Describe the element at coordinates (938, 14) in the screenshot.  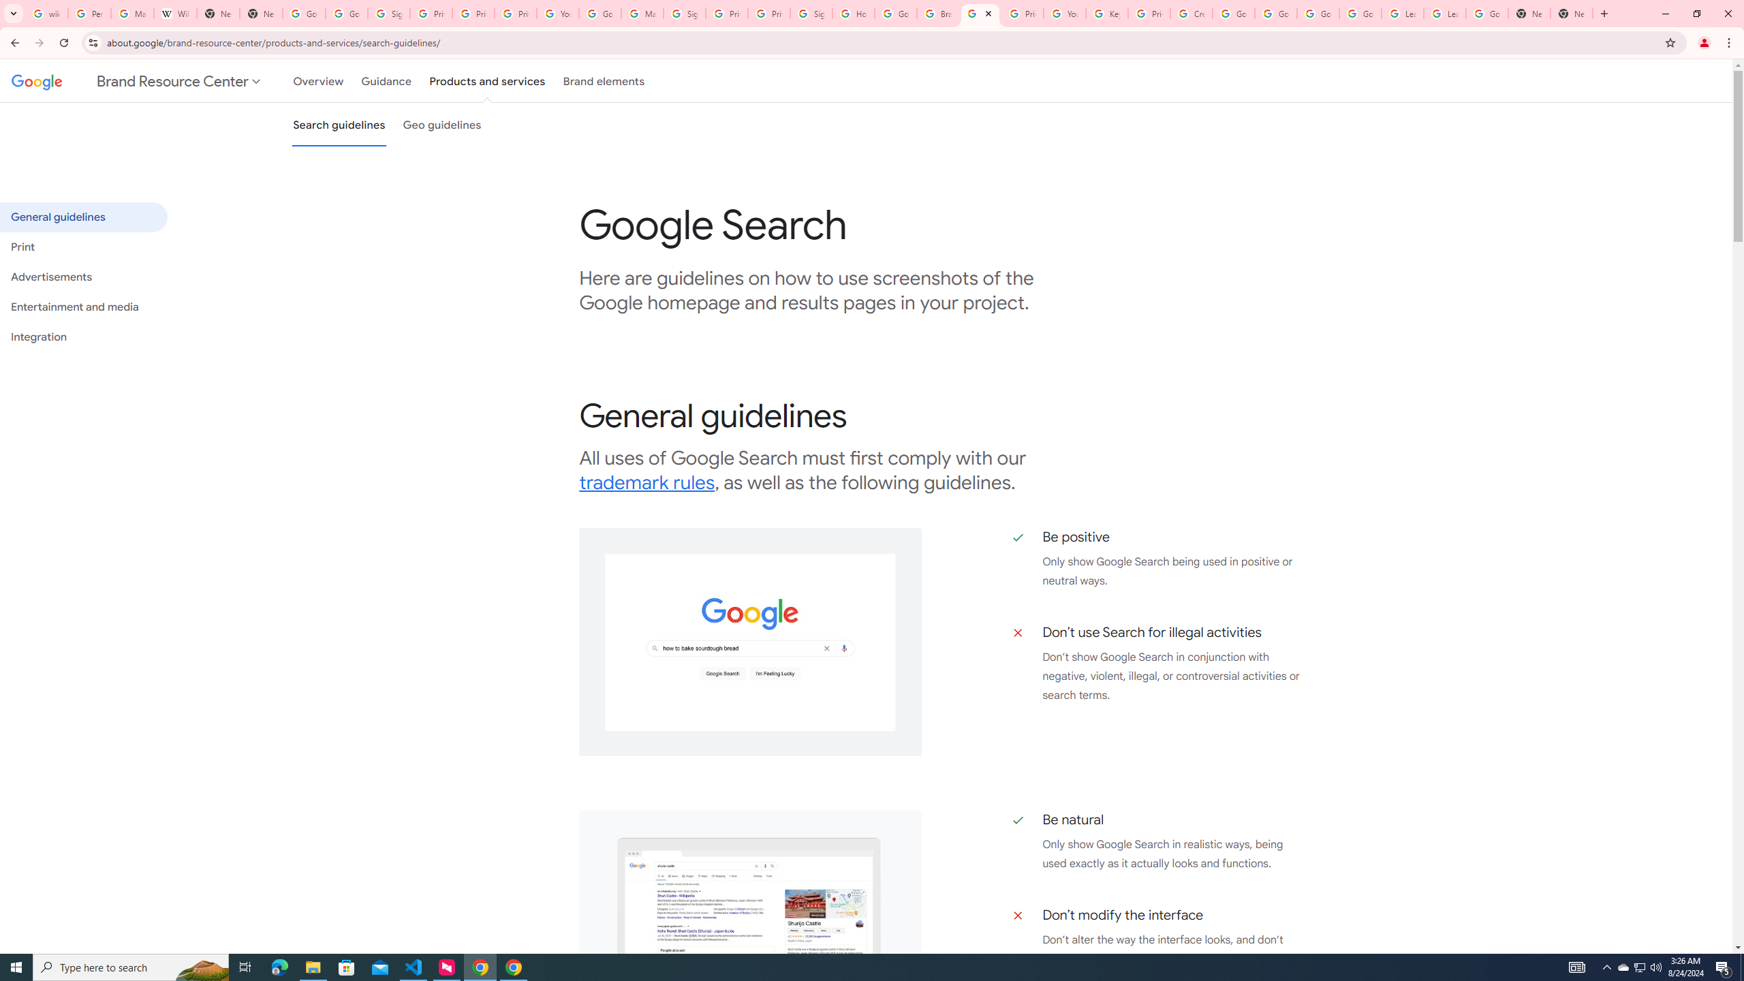
I see `Brand Resource Center` at that location.